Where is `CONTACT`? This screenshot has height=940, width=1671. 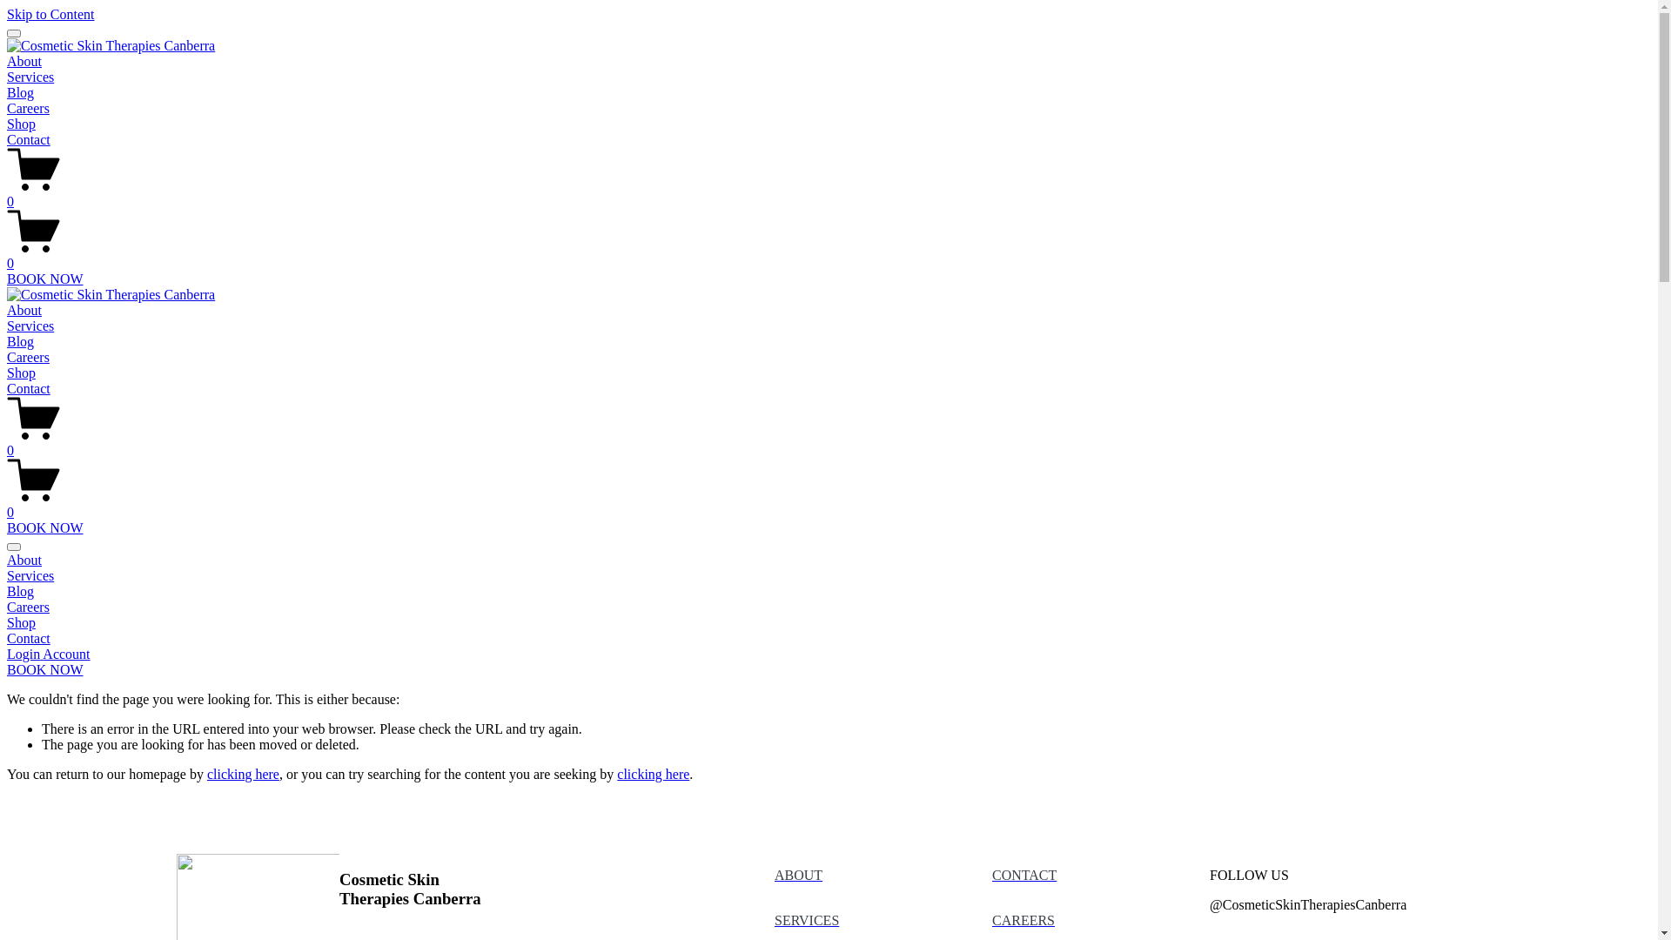 CONTACT is located at coordinates (1024, 876).